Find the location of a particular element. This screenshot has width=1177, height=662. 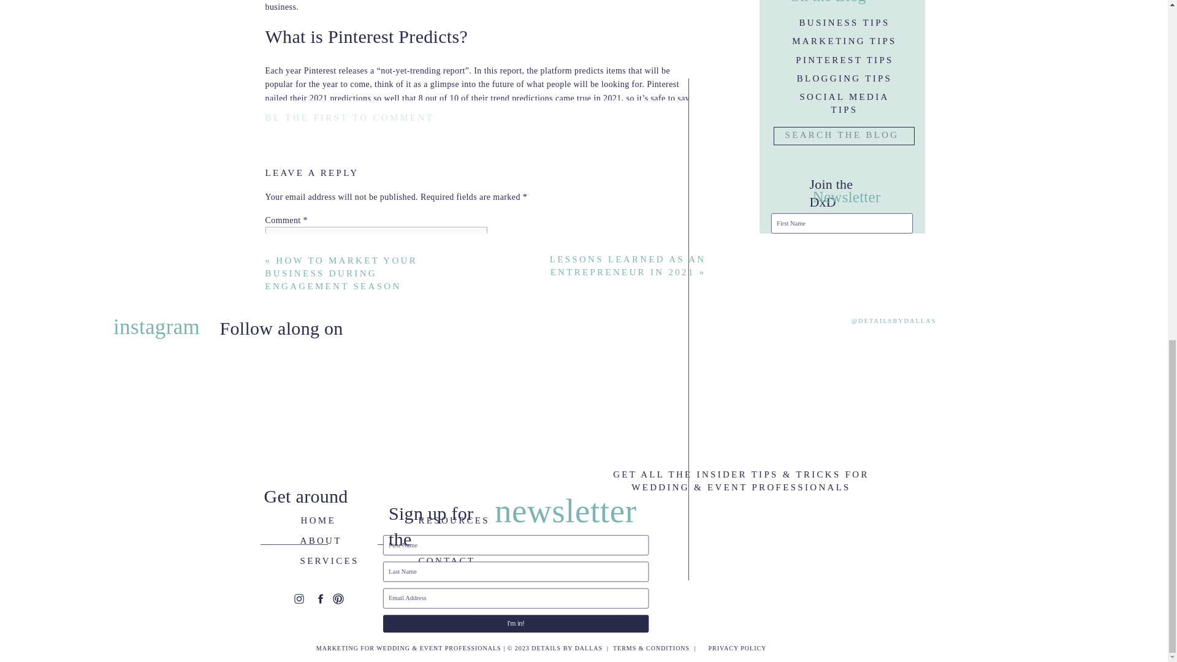

HOW TO MARKET YOUR BUSINESS DURING ENGAGEMENT SEASON is located at coordinates (341, 273).